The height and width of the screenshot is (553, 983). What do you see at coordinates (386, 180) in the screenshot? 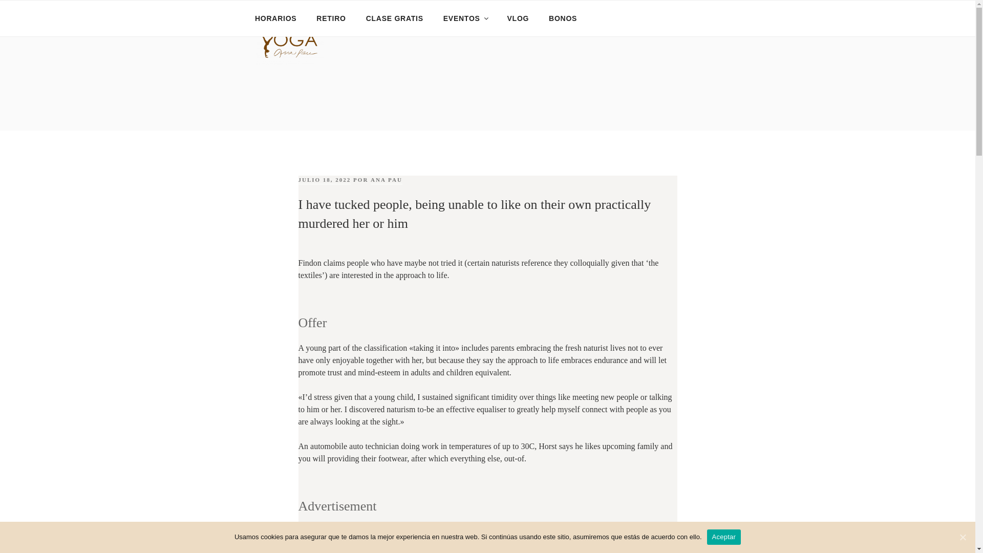
I see `ANA PAU` at bounding box center [386, 180].